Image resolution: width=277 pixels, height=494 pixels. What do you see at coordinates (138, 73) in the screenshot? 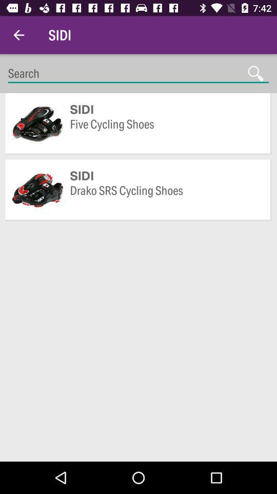
I see `search` at bounding box center [138, 73].